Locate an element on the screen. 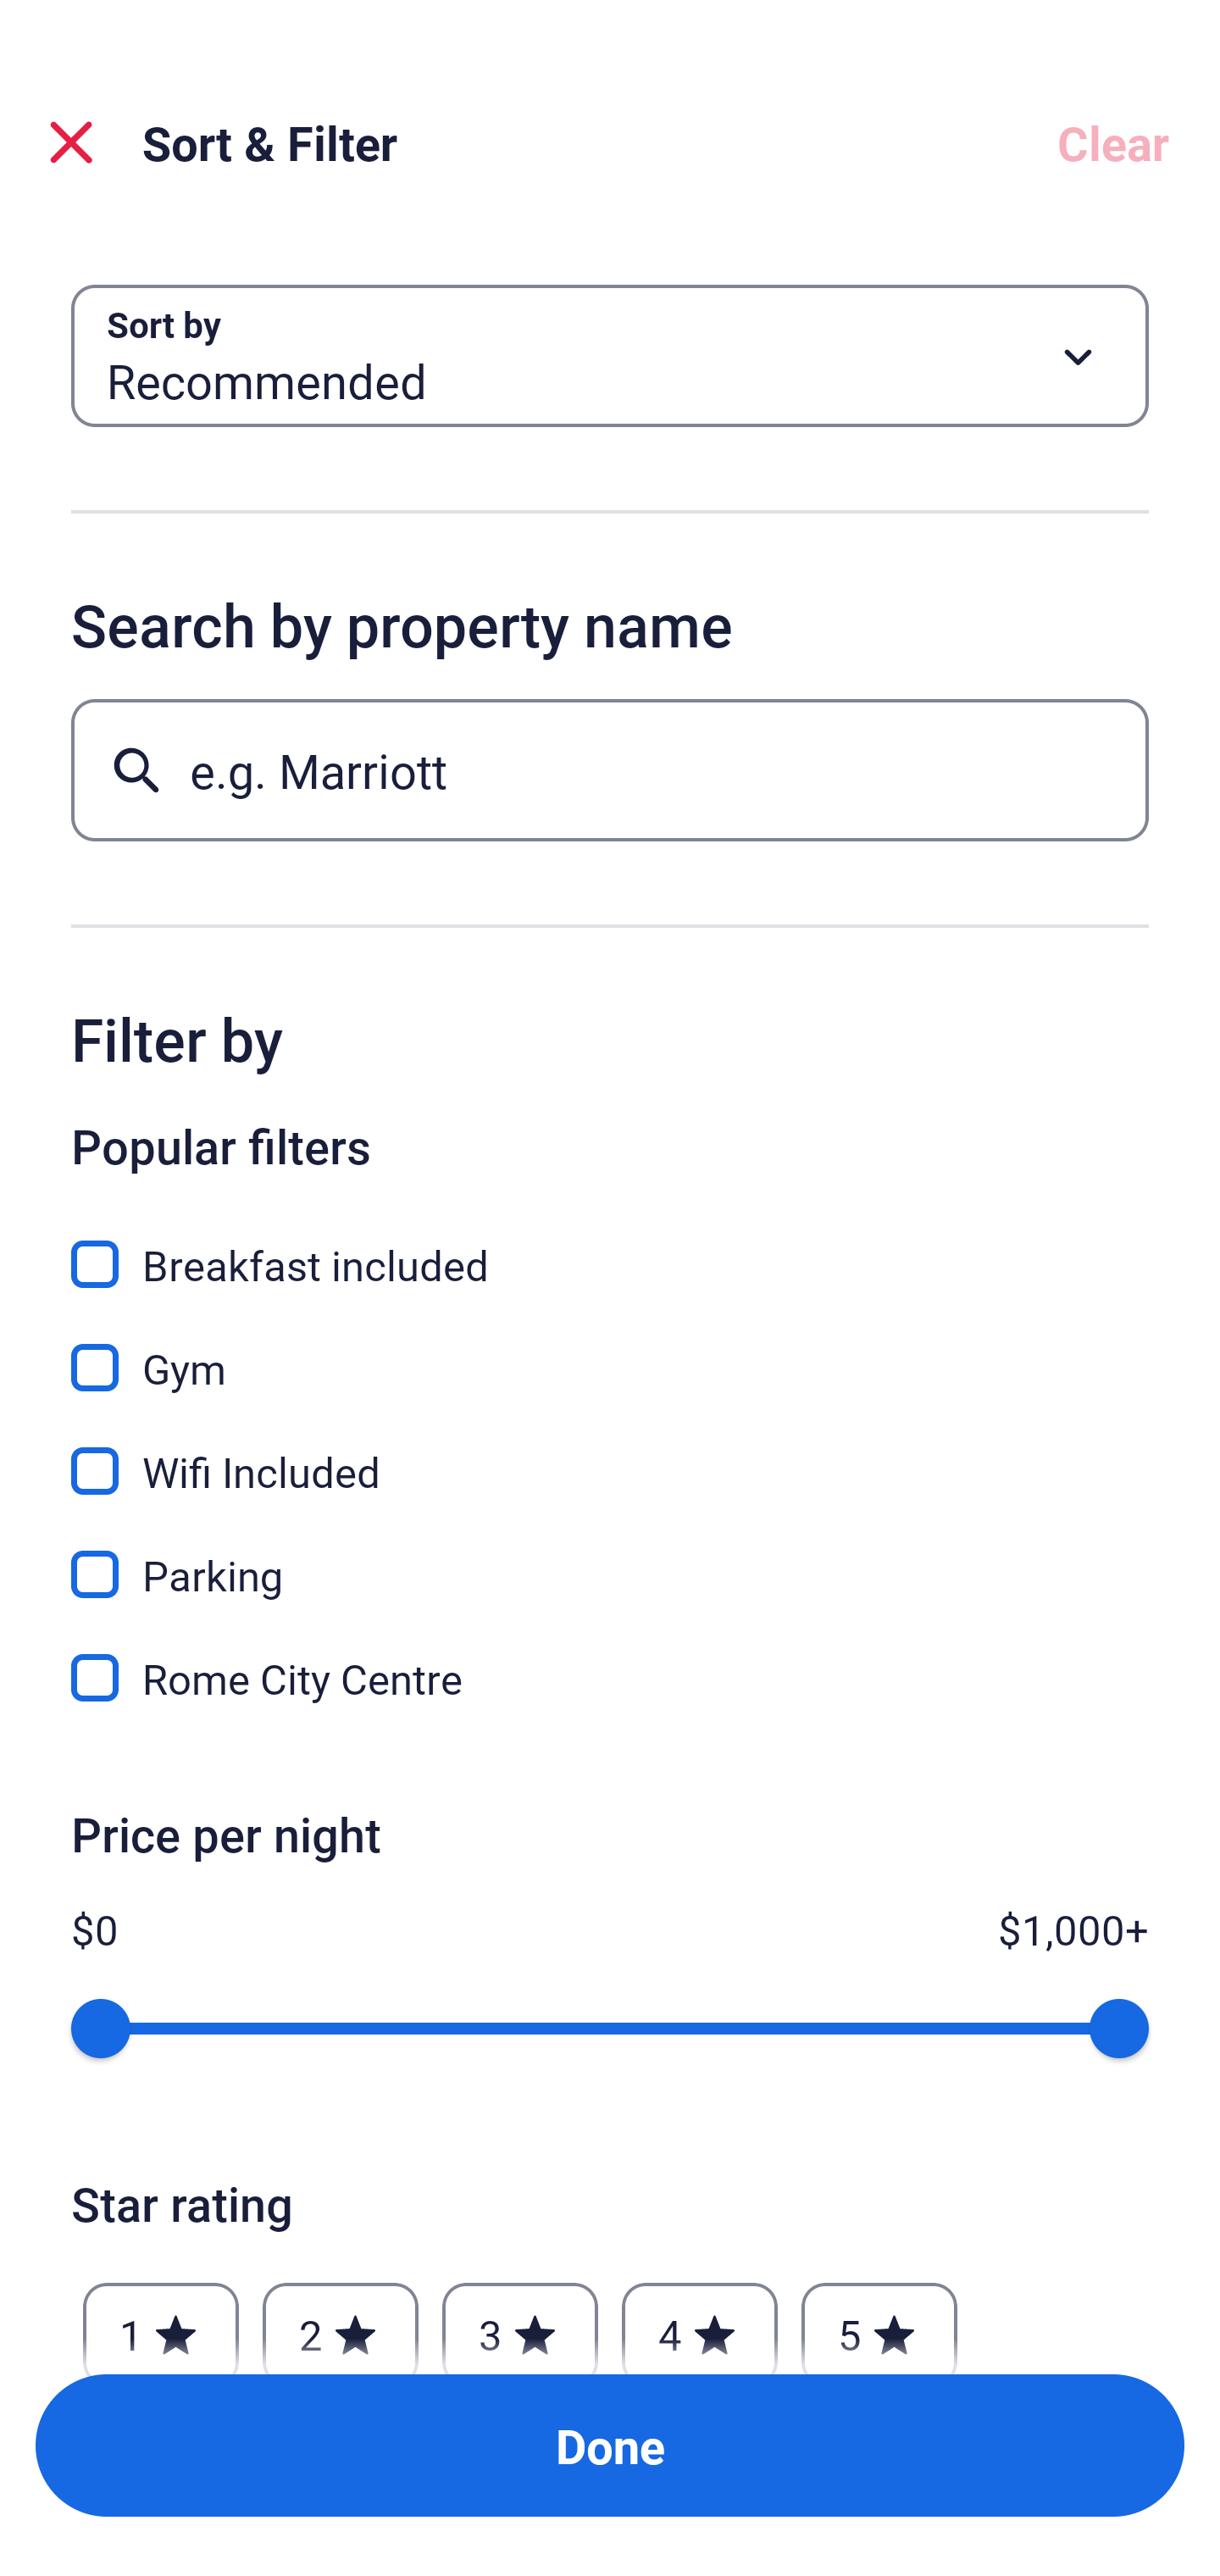 The height and width of the screenshot is (2576, 1220). Clear is located at coordinates (1113, 142).